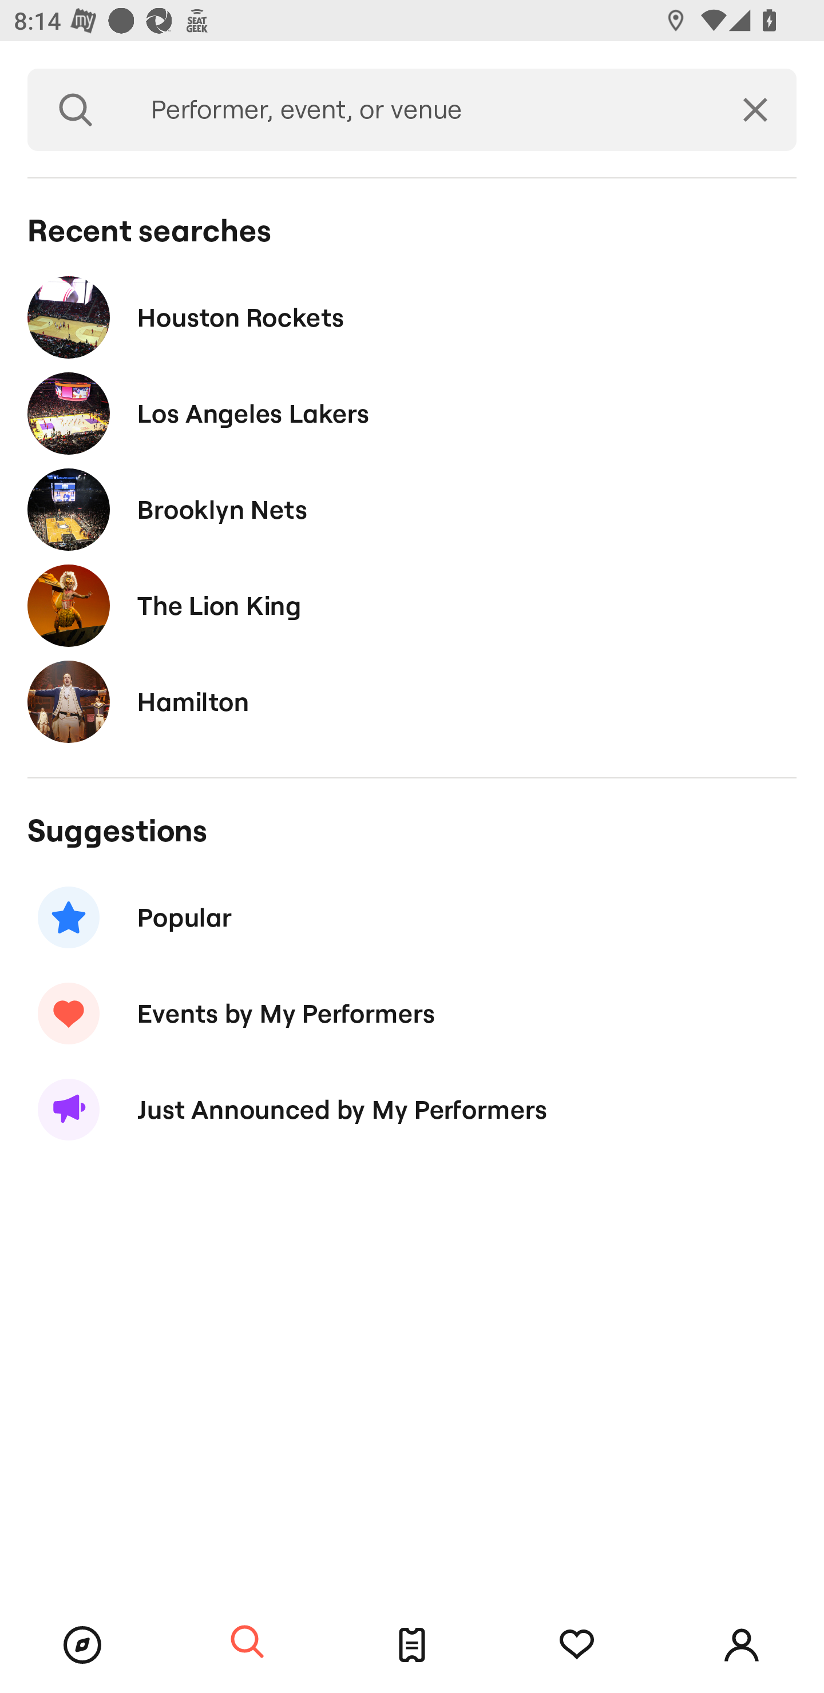 This screenshot has height=1693, width=824. What do you see at coordinates (82, 1645) in the screenshot?
I see `Browse` at bounding box center [82, 1645].